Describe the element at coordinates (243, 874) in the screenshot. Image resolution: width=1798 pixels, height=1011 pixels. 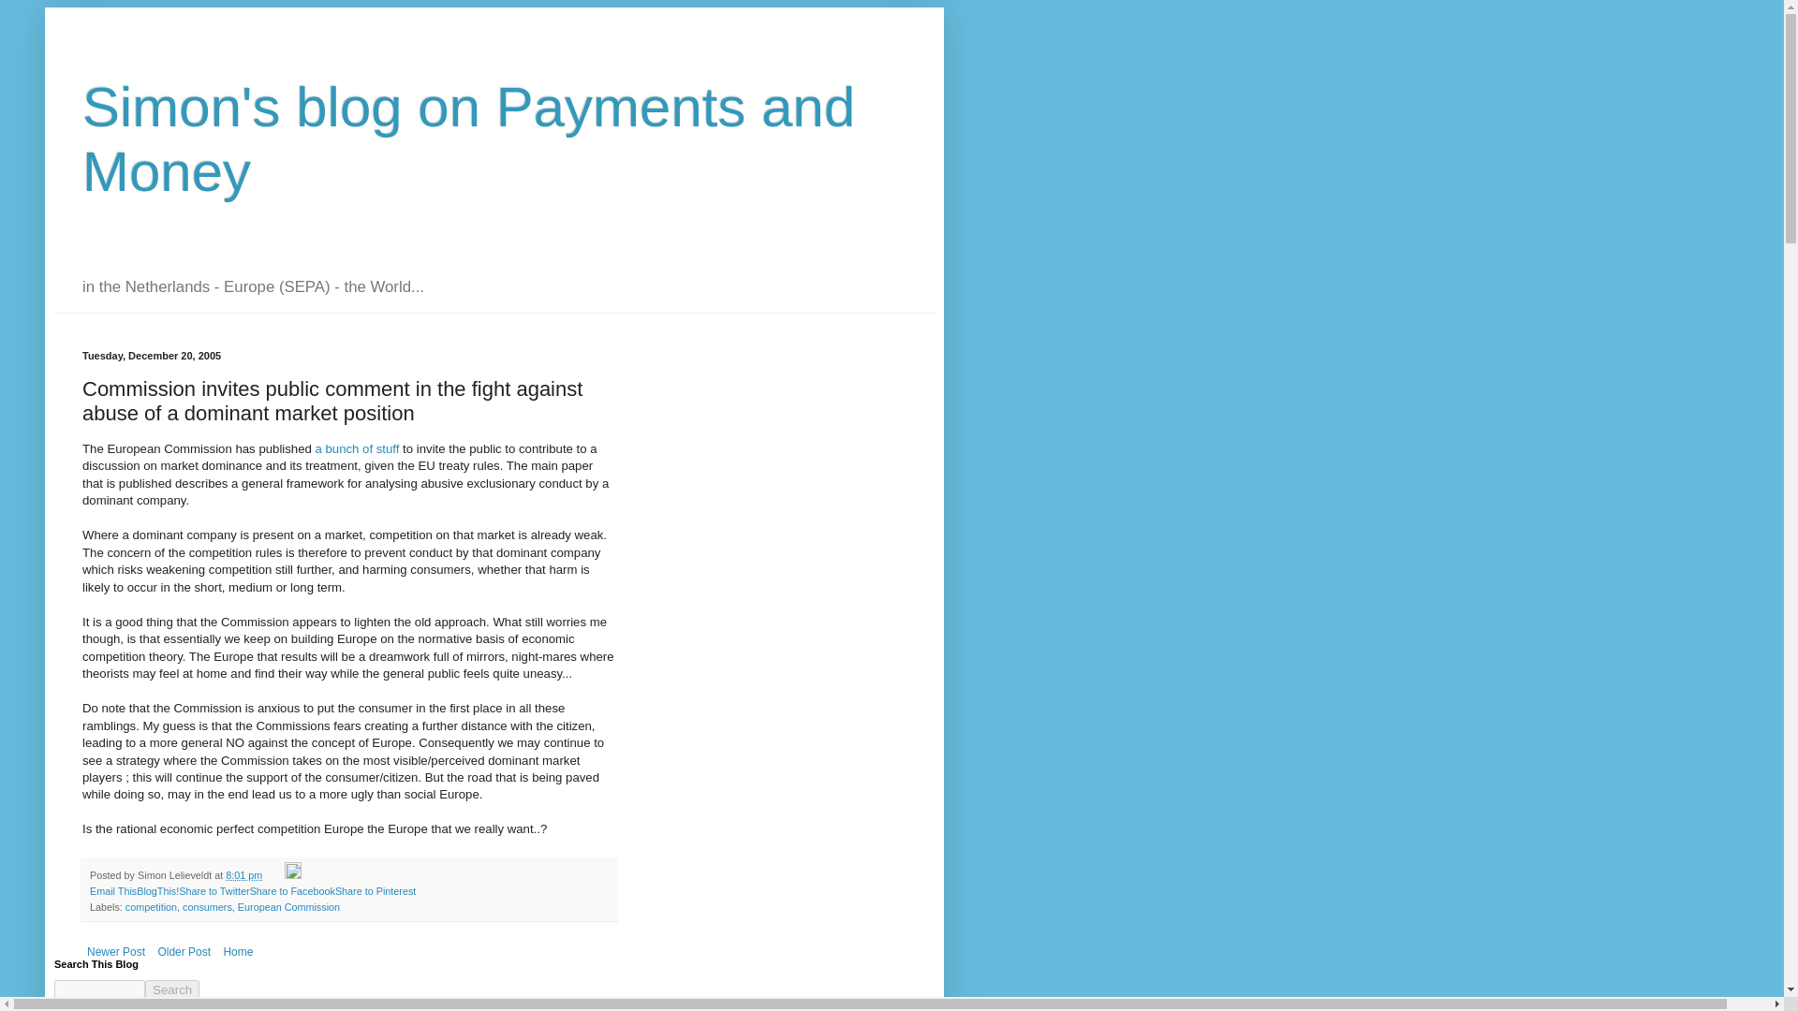
I see `8:01 pm` at that location.